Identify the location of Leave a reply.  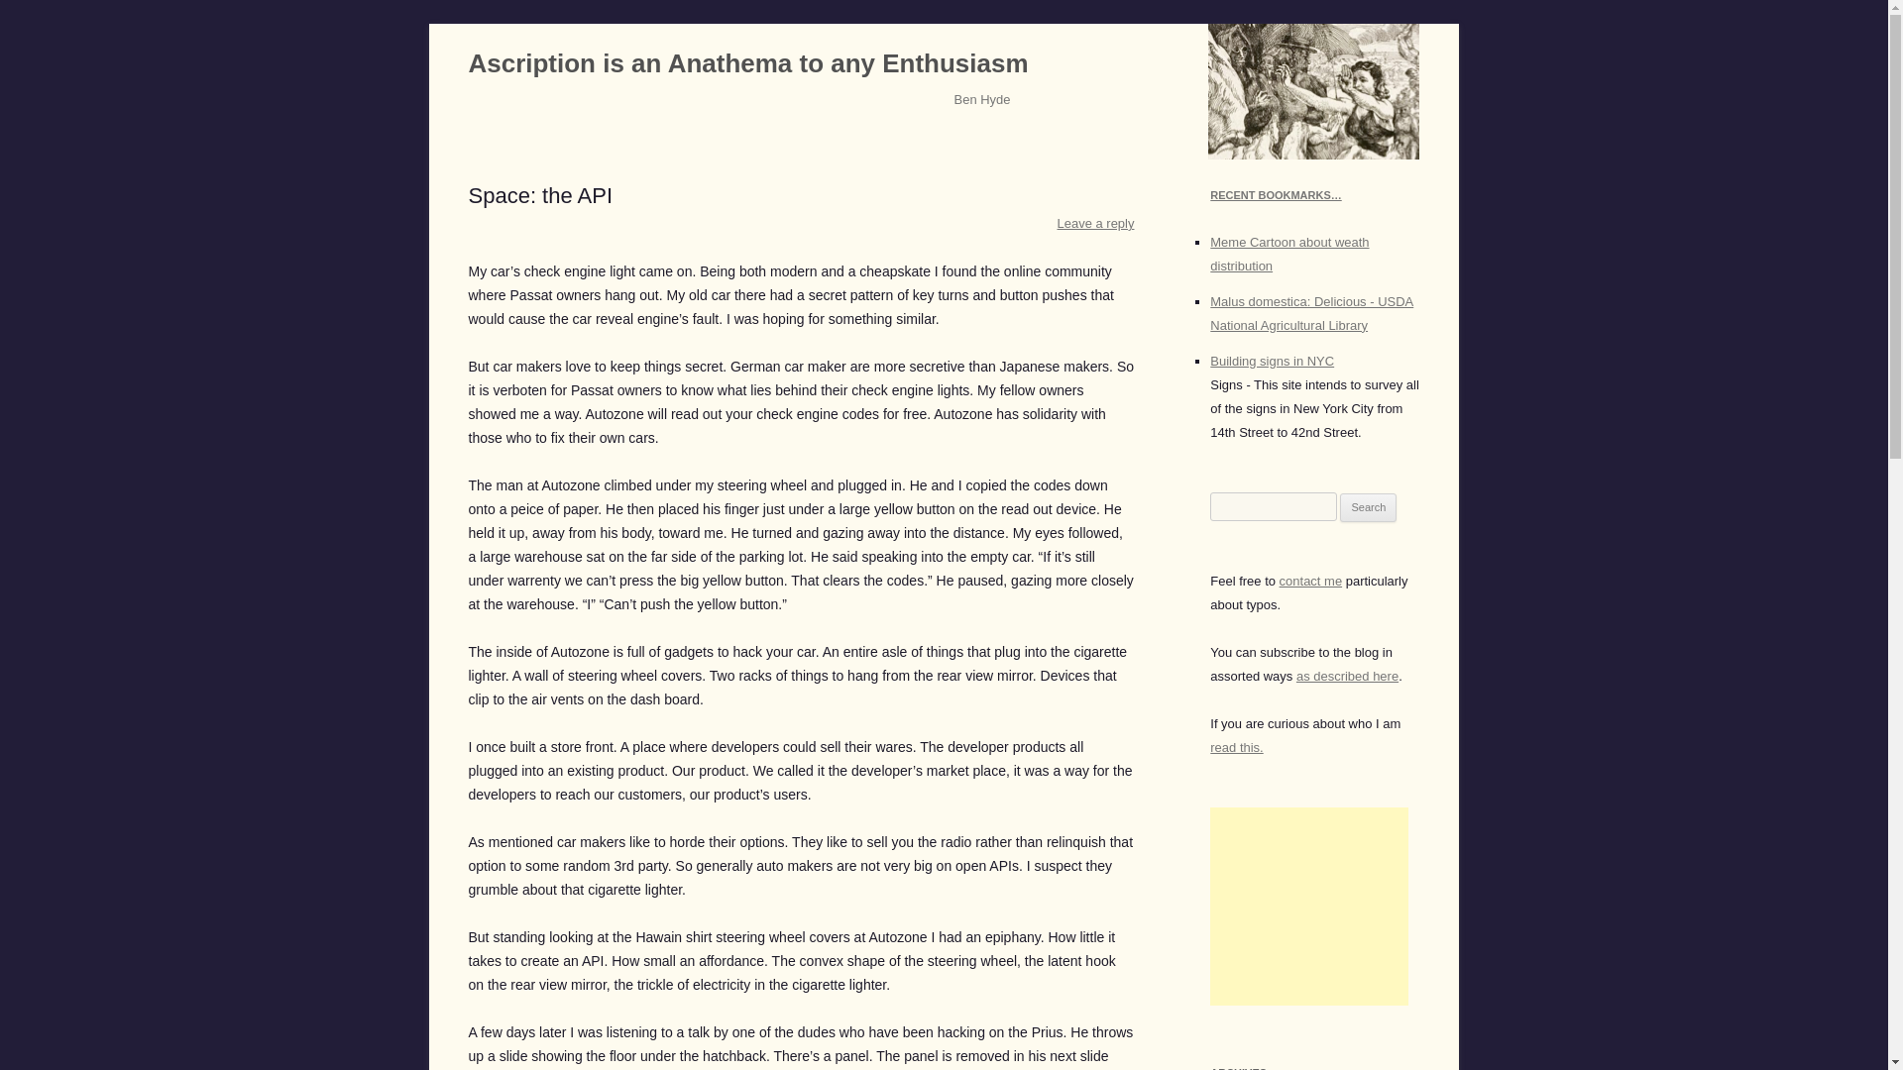
(1096, 224).